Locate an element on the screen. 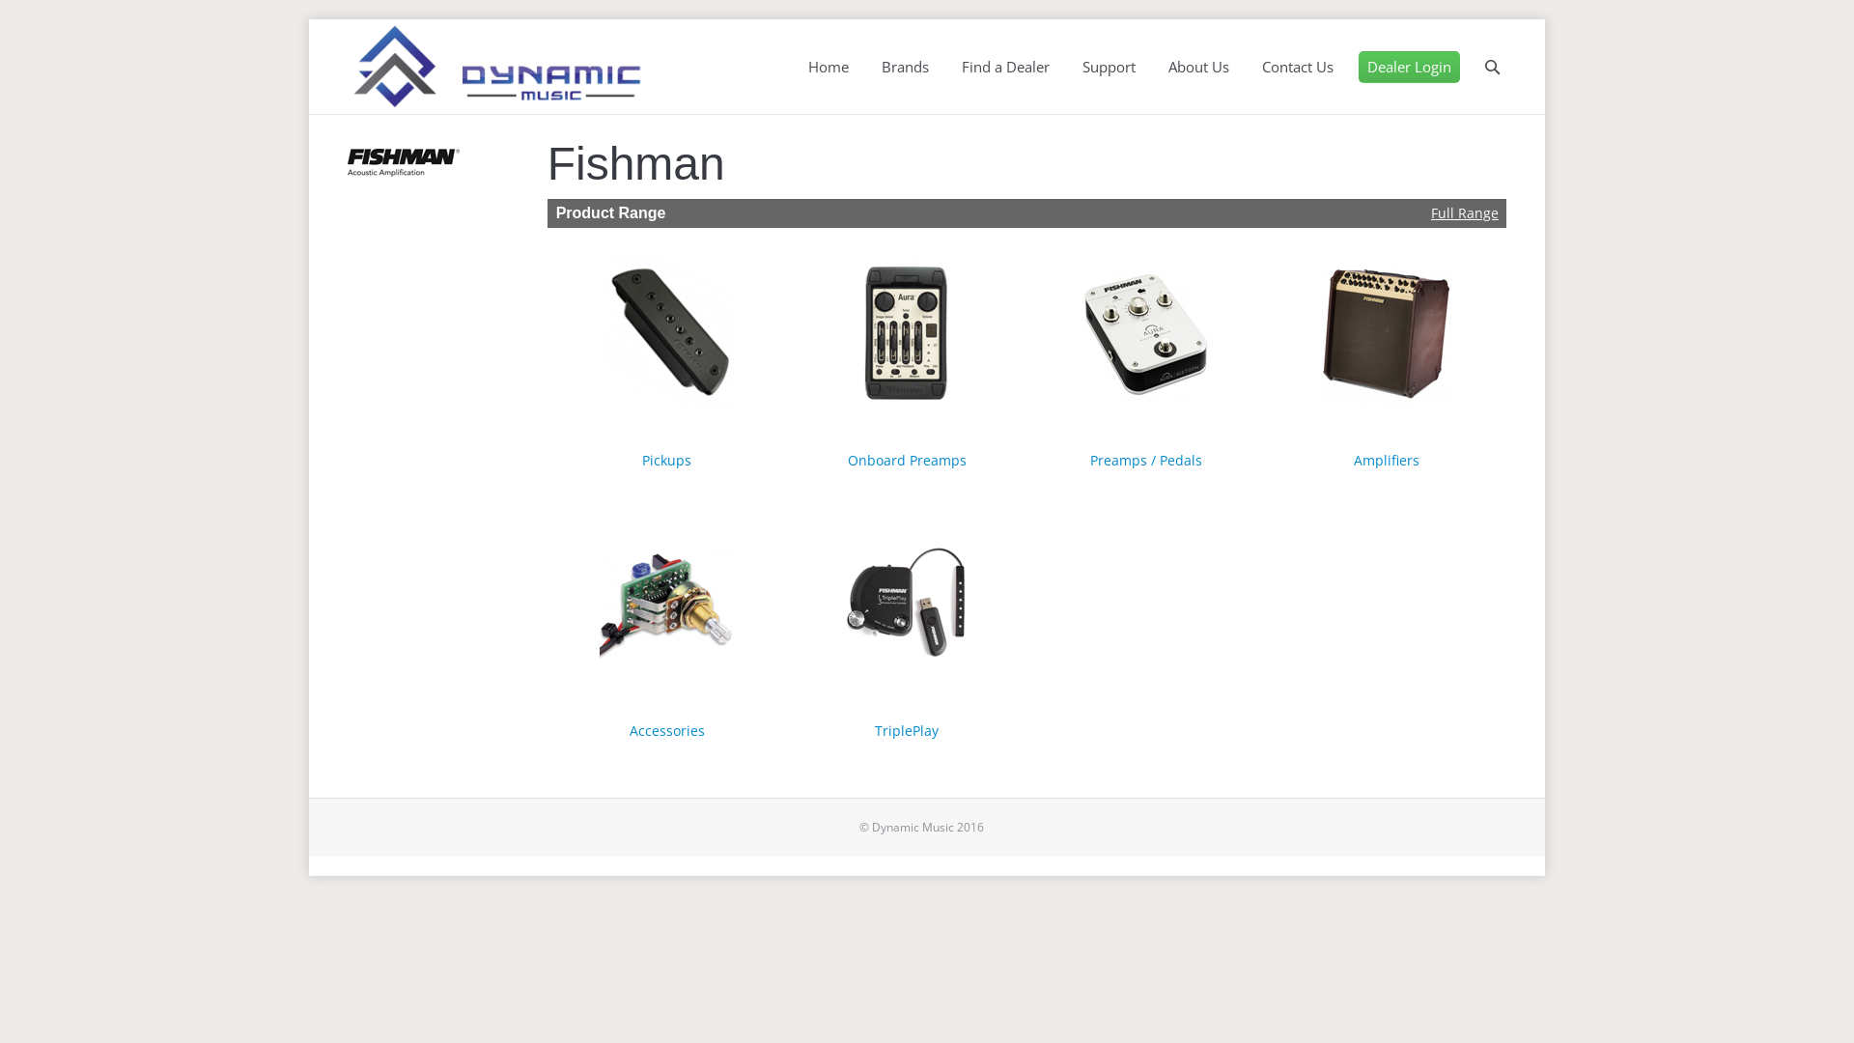 The width and height of the screenshot is (1854, 1043). Full Range is located at coordinates (1465, 212).